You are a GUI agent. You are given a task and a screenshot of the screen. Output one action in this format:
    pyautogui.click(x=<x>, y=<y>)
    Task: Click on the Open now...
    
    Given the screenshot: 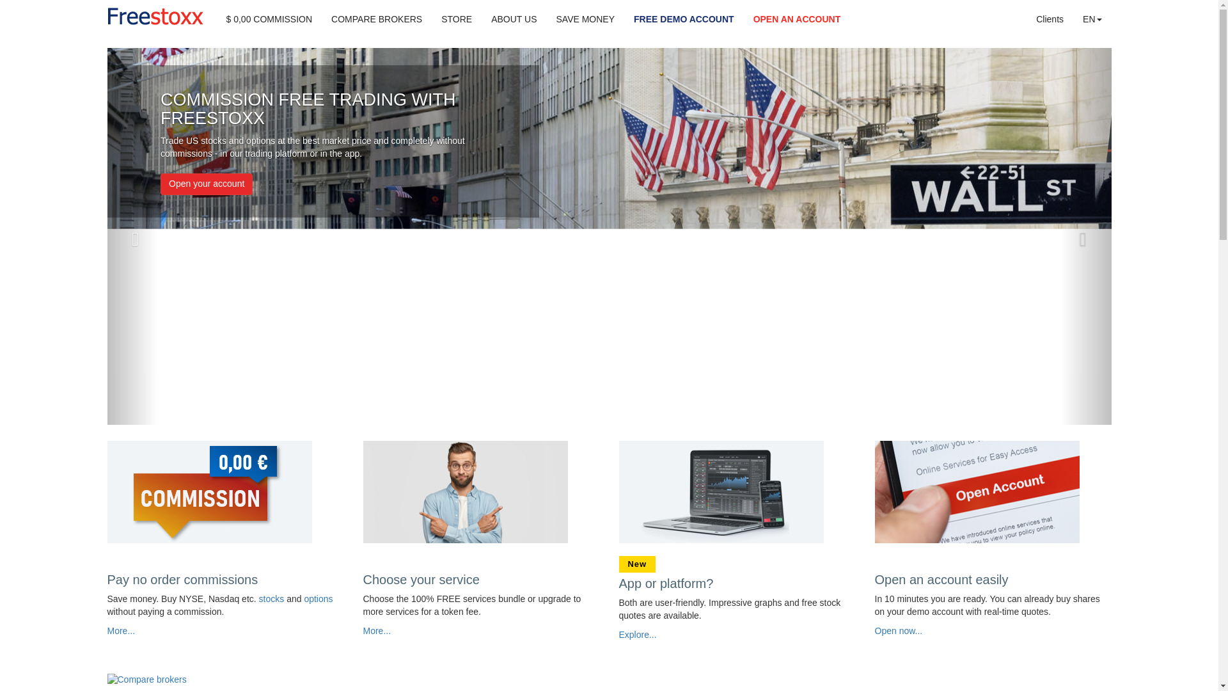 What is the action you would take?
    pyautogui.click(x=899, y=631)
    